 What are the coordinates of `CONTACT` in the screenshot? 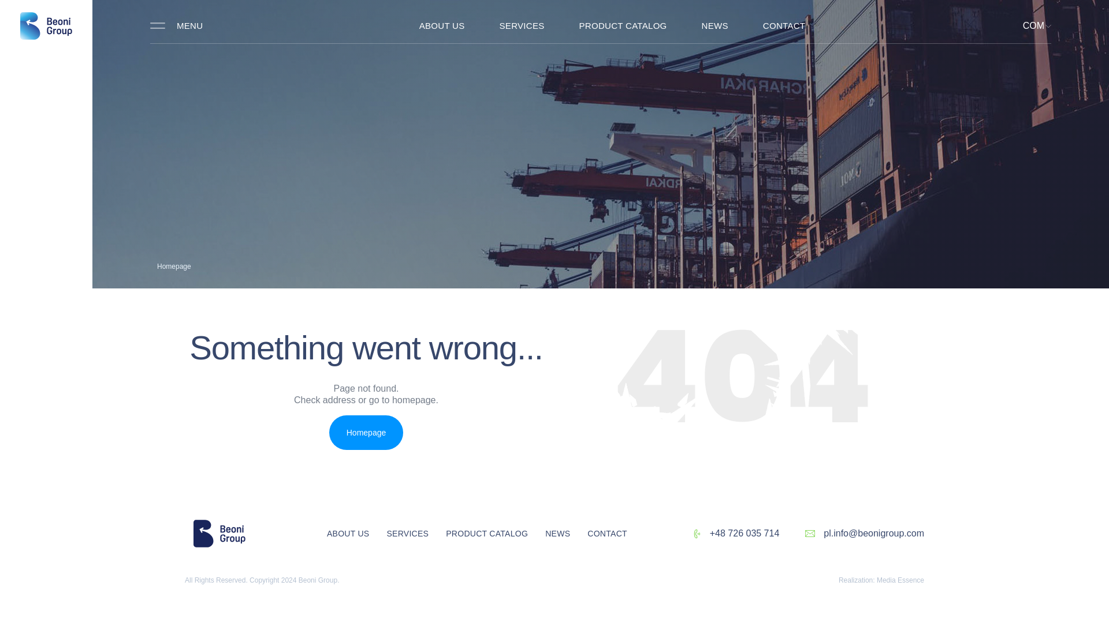 It's located at (781, 25).